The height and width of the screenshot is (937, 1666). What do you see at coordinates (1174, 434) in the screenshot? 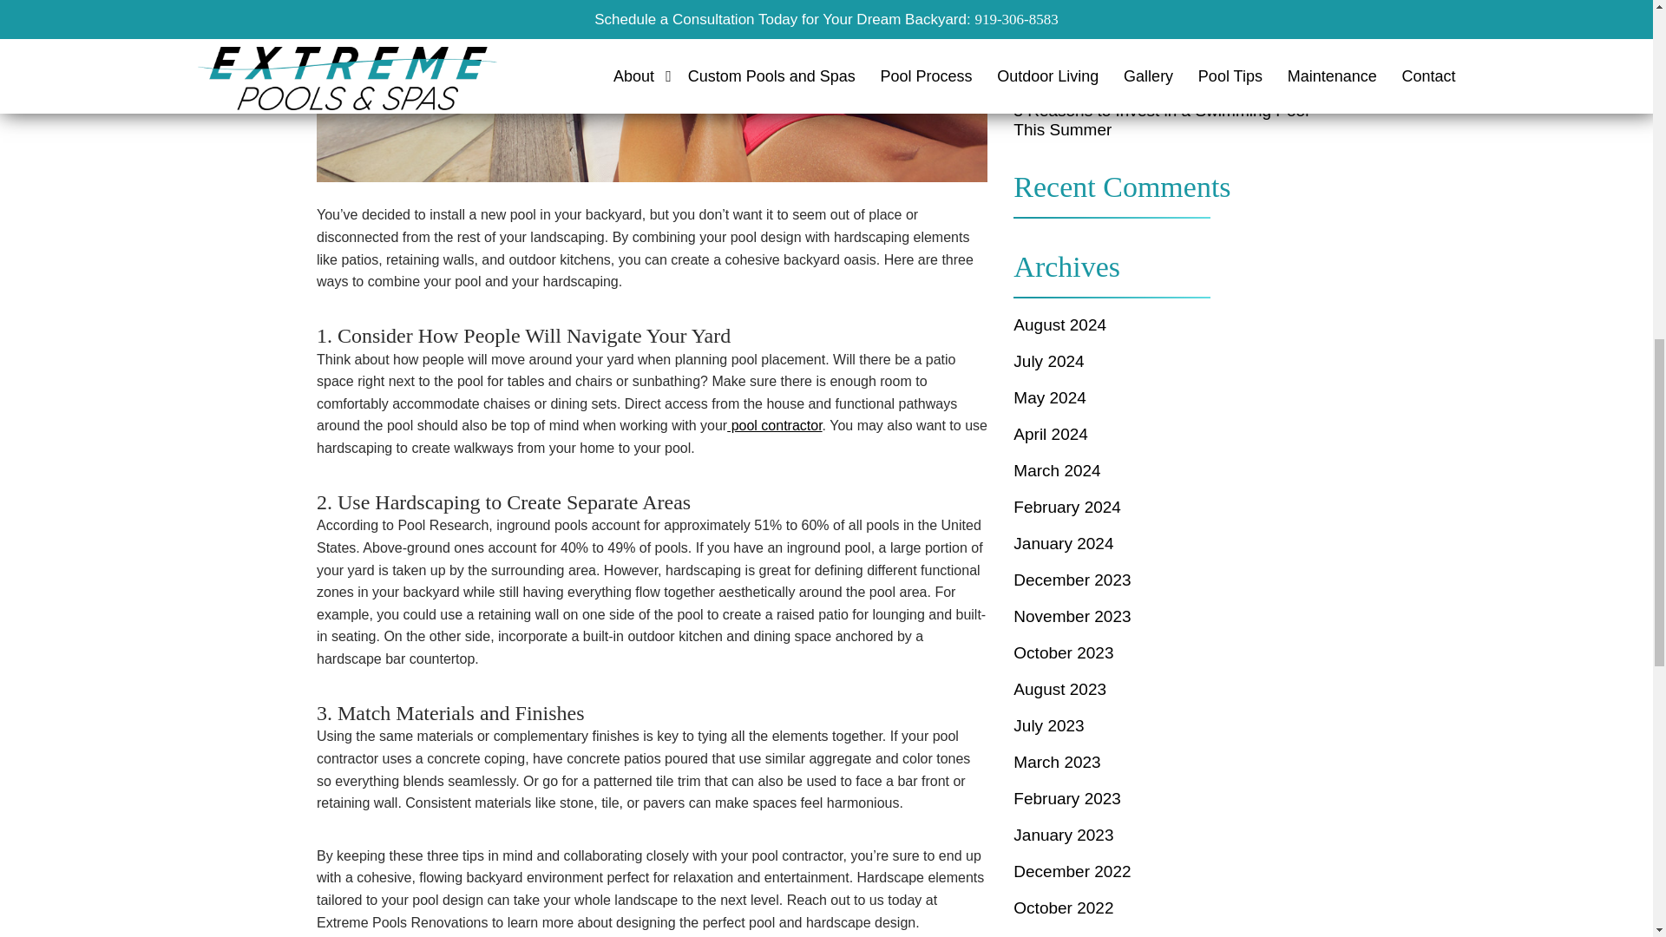
I see `April 2024` at bounding box center [1174, 434].